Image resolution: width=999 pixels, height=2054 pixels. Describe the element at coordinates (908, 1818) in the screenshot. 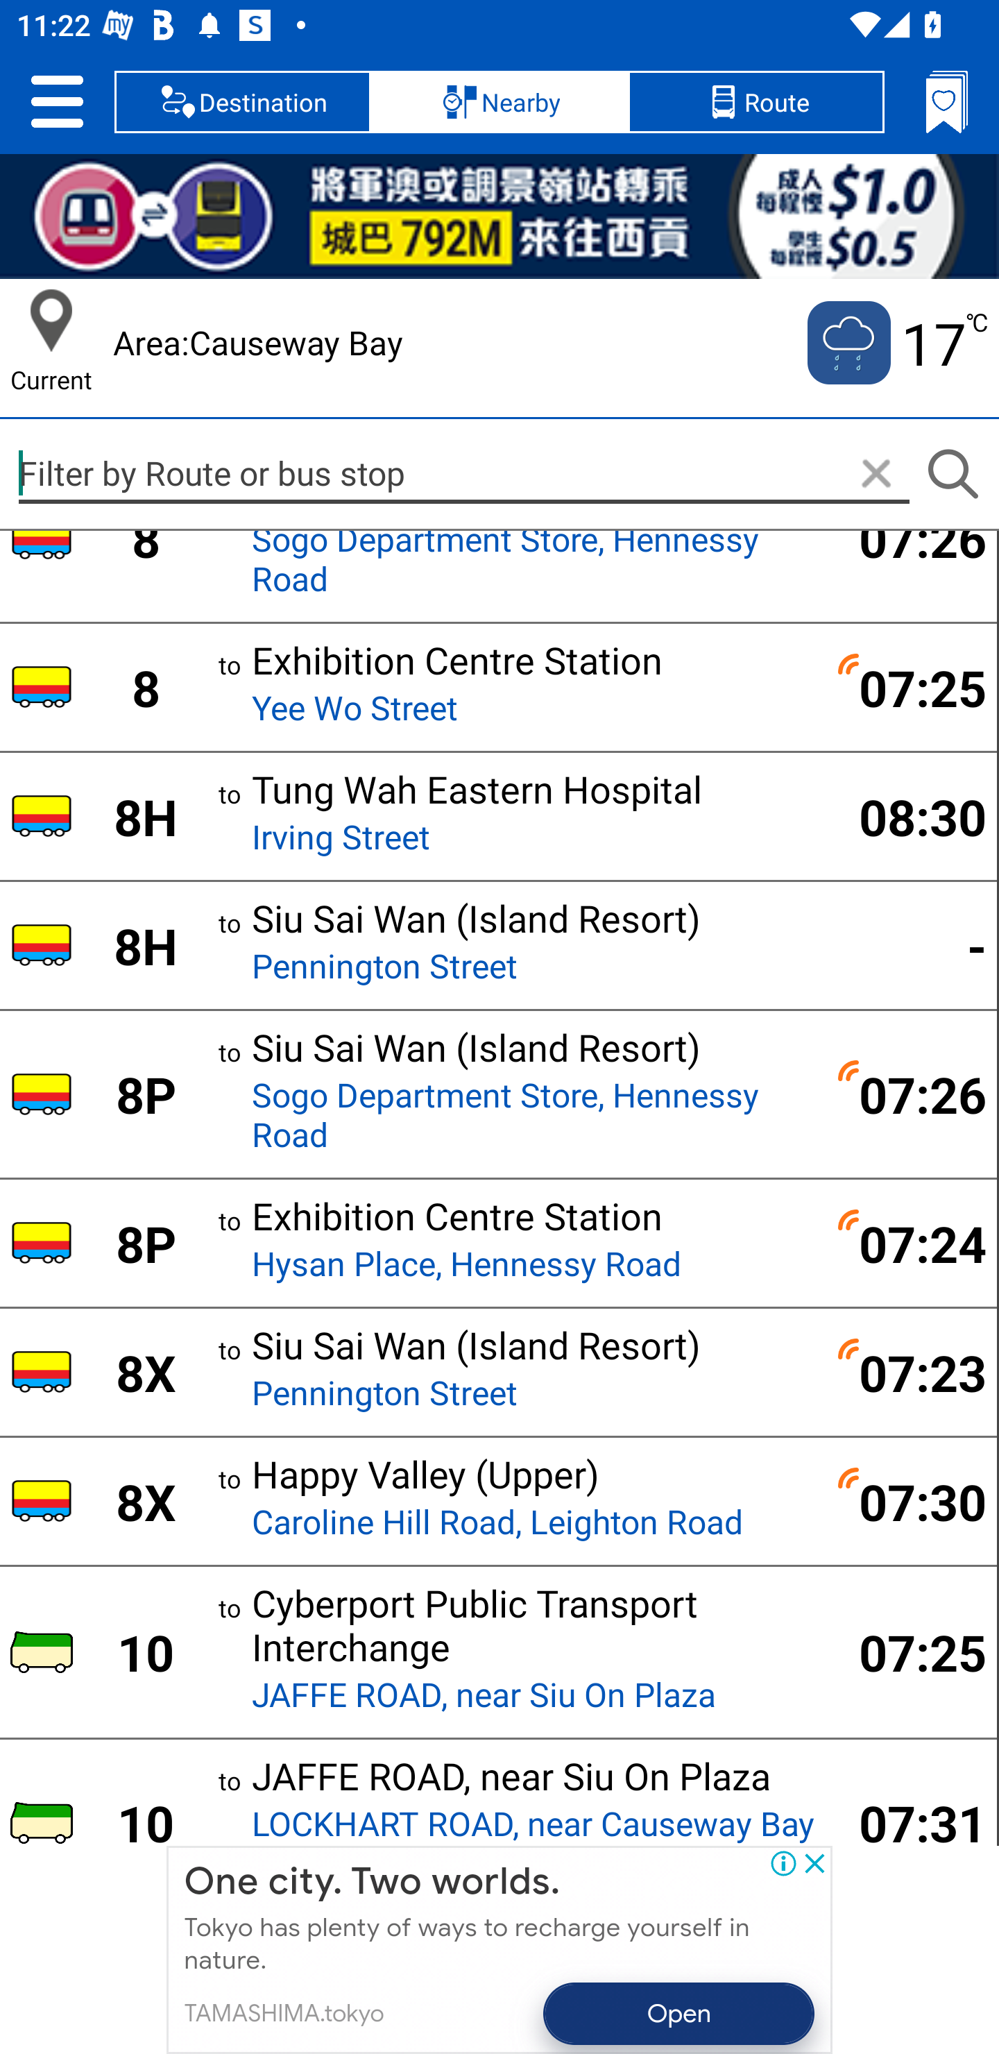

I see `07:31` at that location.